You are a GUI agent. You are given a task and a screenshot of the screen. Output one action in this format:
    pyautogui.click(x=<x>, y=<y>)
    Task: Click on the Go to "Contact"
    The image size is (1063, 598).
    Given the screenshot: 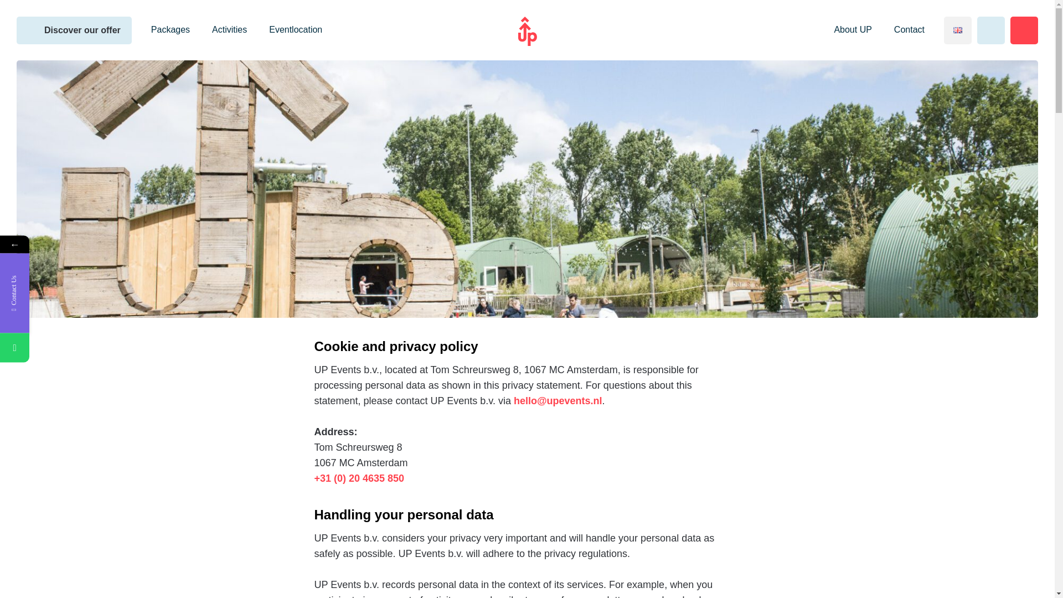 What is the action you would take?
    pyautogui.click(x=909, y=30)
    